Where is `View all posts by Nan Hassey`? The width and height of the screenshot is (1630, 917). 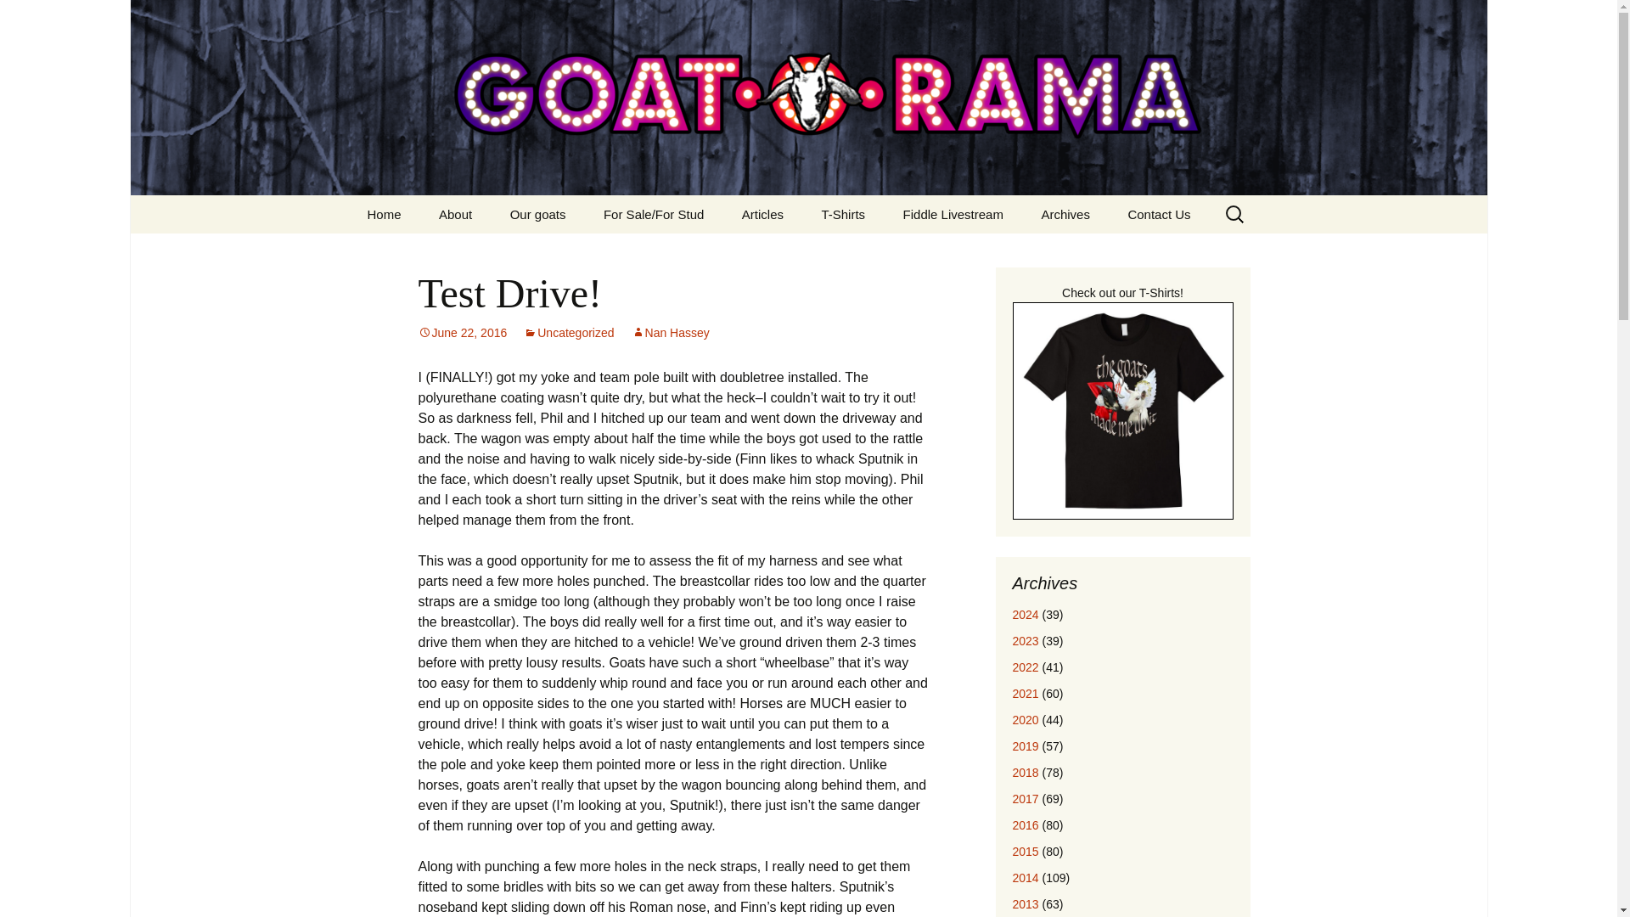
View all posts by Nan Hassey is located at coordinates (671, 333).